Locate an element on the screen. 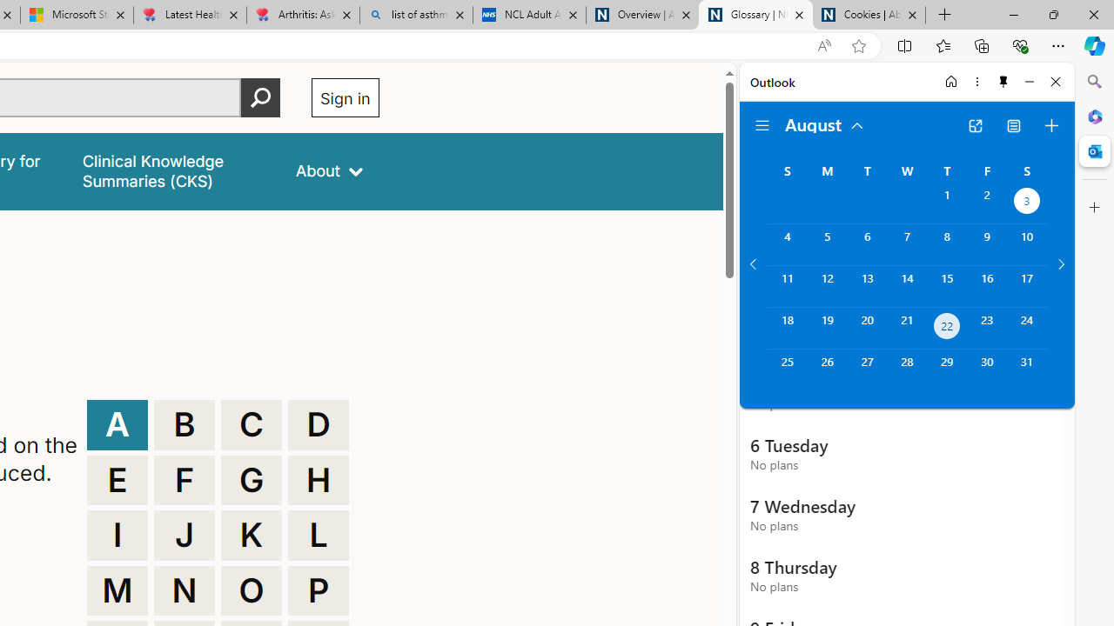 This screenshot has width=1114, height=626. Folder navigation is located at coordinates (762, 125).